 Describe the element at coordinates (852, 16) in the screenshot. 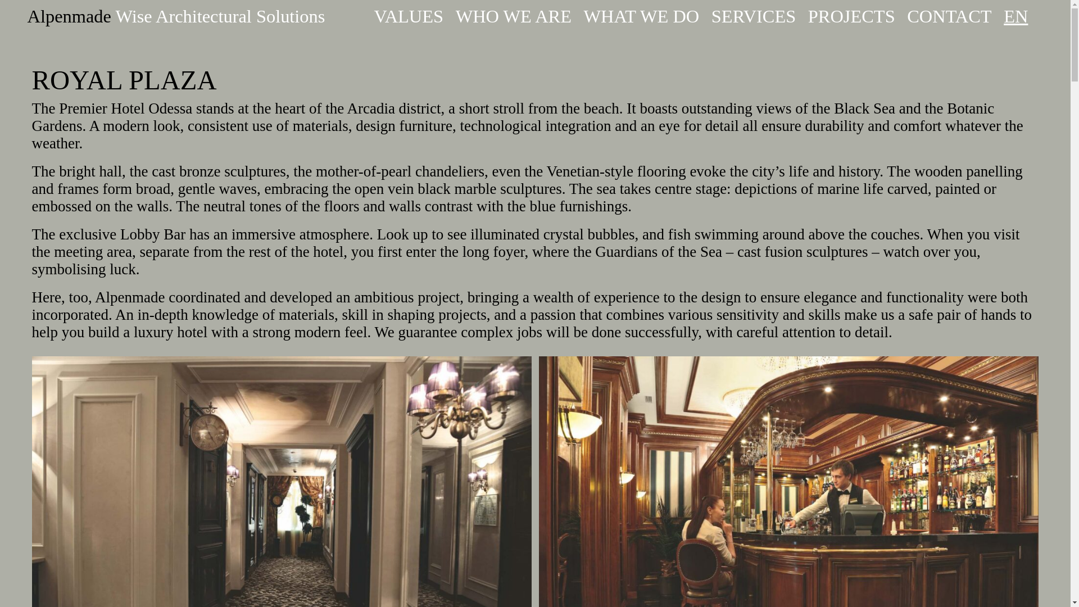

I see `PROJECTS` at that location.